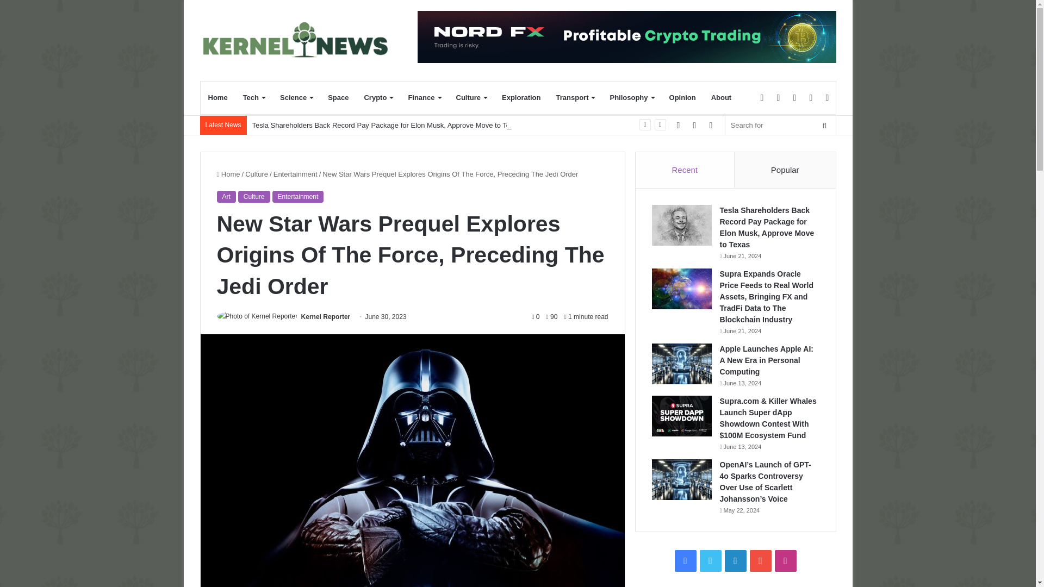 This screenshot has width=1044, height=587. I want to click on Search for, so click(781, 125).